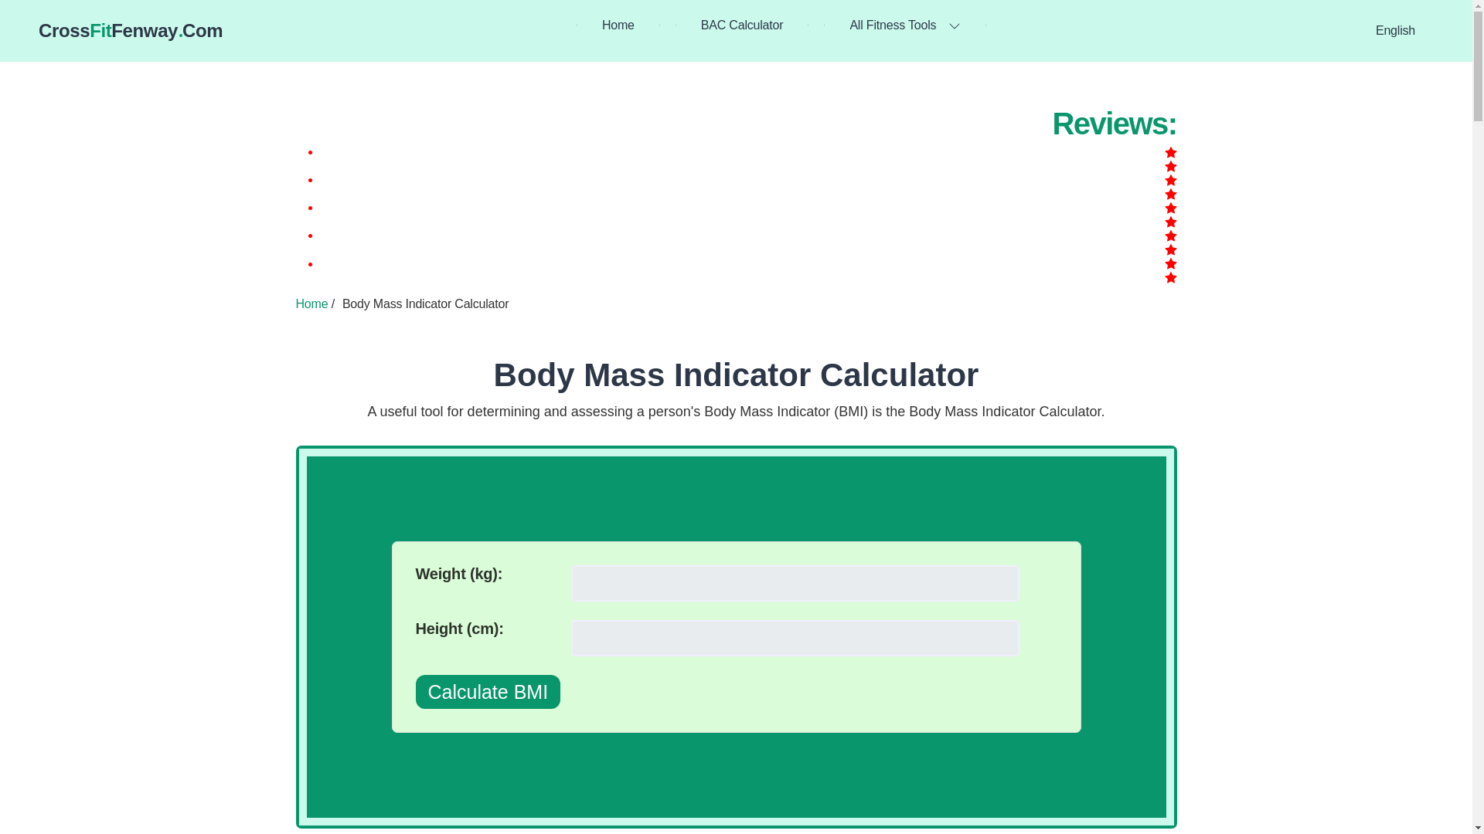  Describe the element at coordinates (311, 303) in the screenshot. I see `Home` at that location.